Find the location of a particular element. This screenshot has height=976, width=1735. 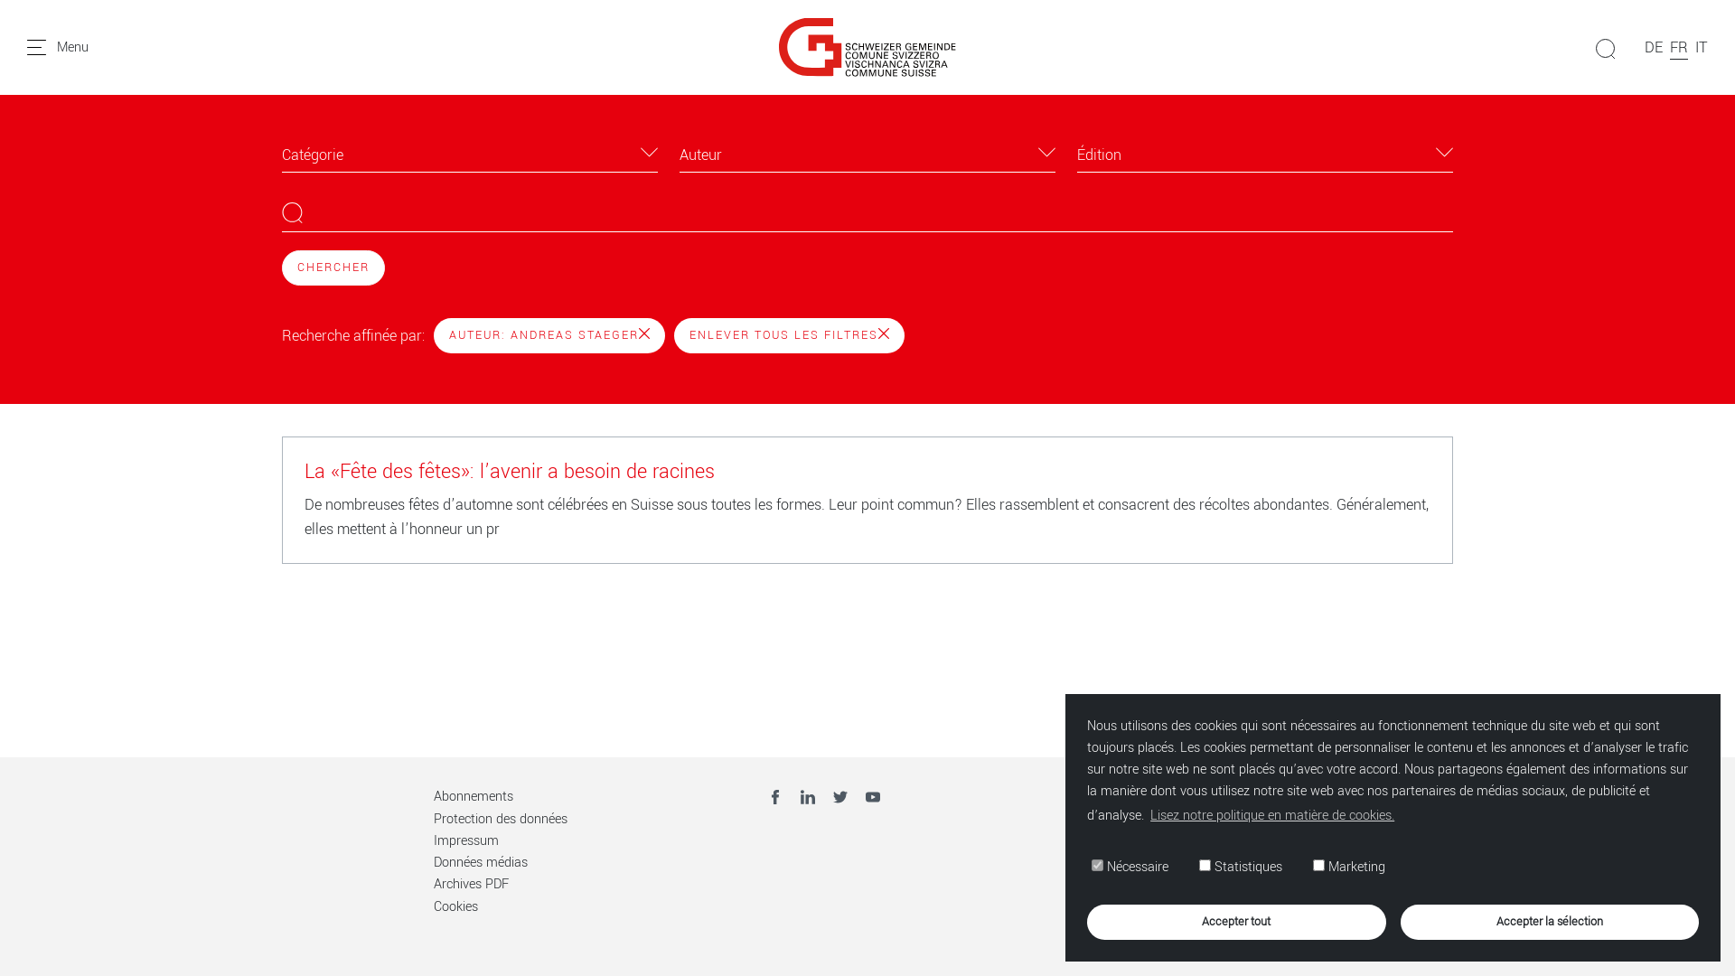

ENLEVER TOUS LES FILTRES is located at coordinates (790, 336).